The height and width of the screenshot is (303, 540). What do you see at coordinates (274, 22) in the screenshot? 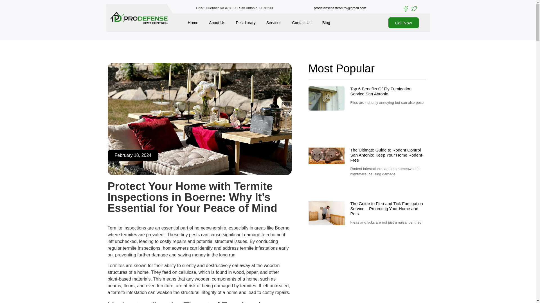
I see `Services` at bounding box center [274, 22].